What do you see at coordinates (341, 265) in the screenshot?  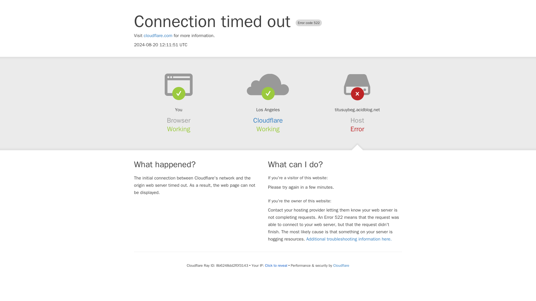 I see `Cloudflare` at bounding box center [341, 265].